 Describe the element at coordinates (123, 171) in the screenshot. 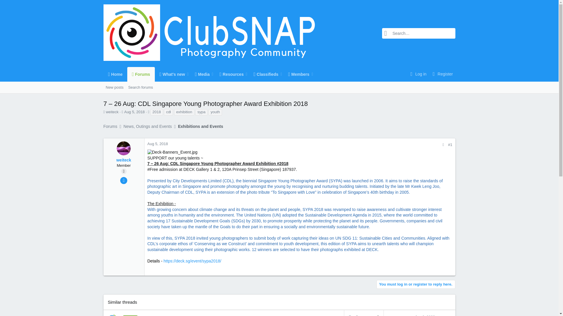

I see `Home` at that location.